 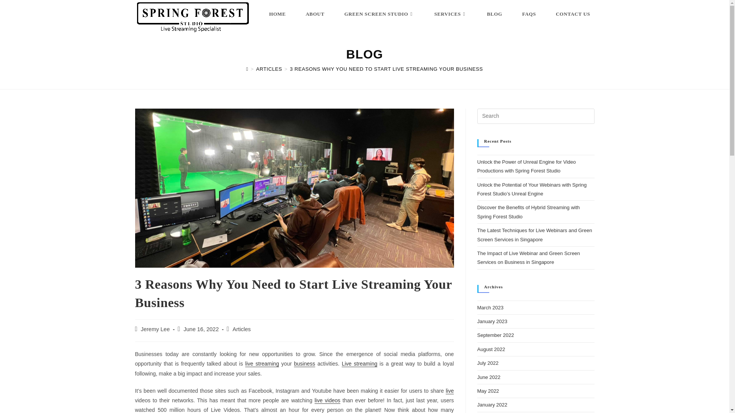 I want to click on HOME, so click(x=277, y=14).